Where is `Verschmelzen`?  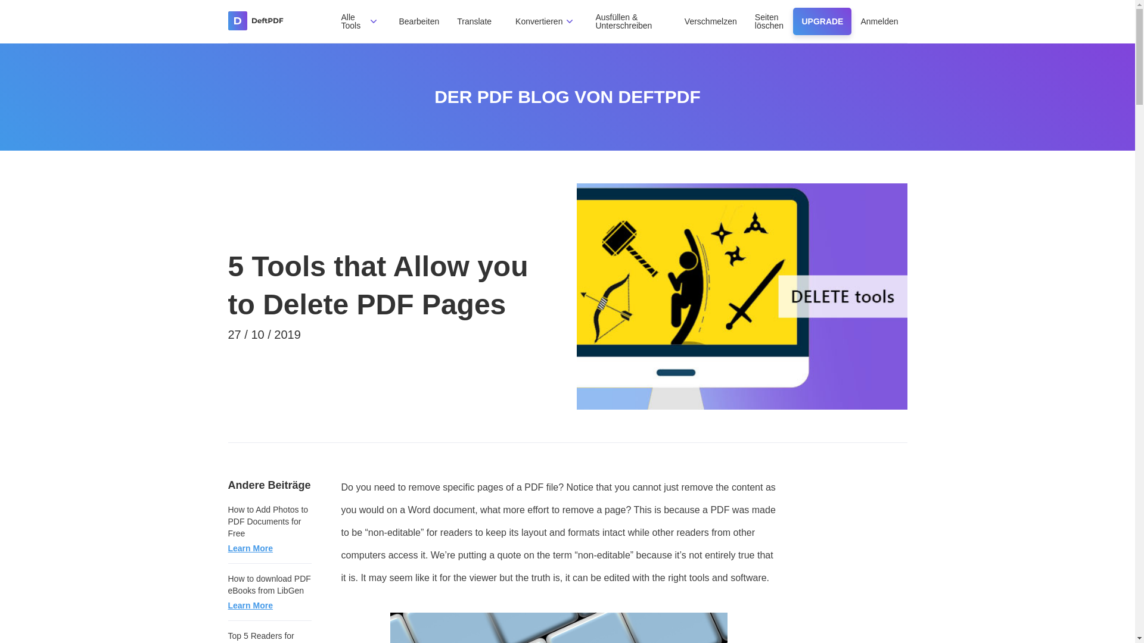
Verschmelzen is located at coordinates (710, 21).